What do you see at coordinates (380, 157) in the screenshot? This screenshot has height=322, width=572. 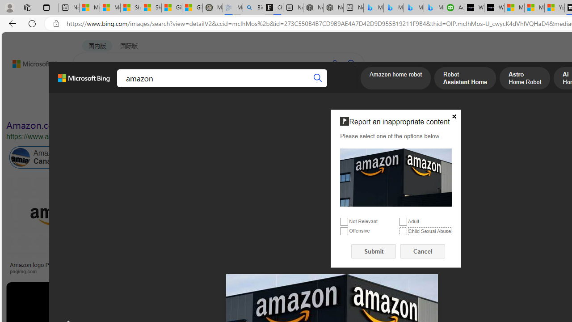 I see `Amazon India` at bounding box center [380, 157].